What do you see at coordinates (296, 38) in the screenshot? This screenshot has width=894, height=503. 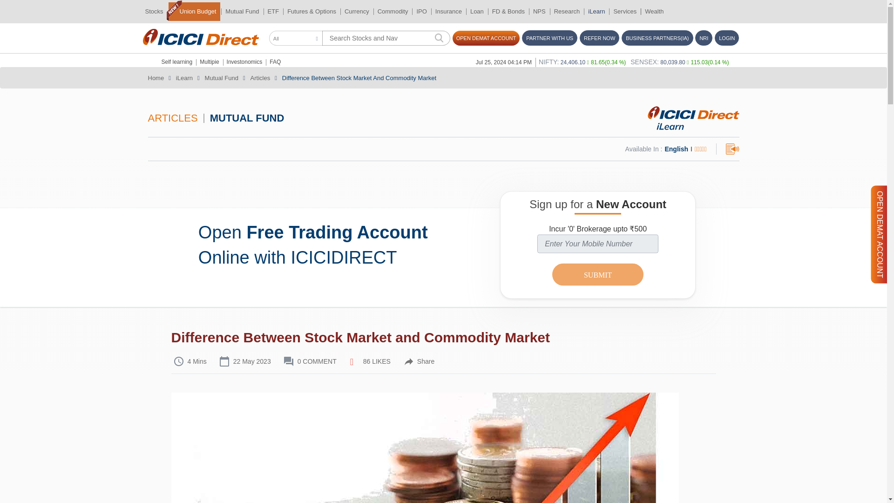 I see `All` at bounding box center [296, 38].